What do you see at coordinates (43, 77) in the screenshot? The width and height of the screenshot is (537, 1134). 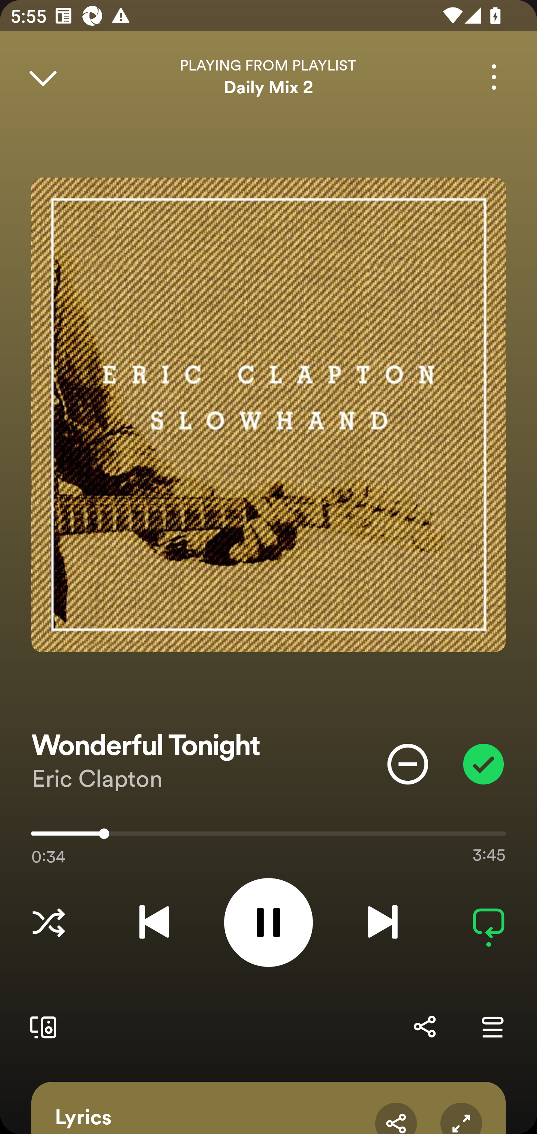 I see `Close` at bounding box center [43, 77].